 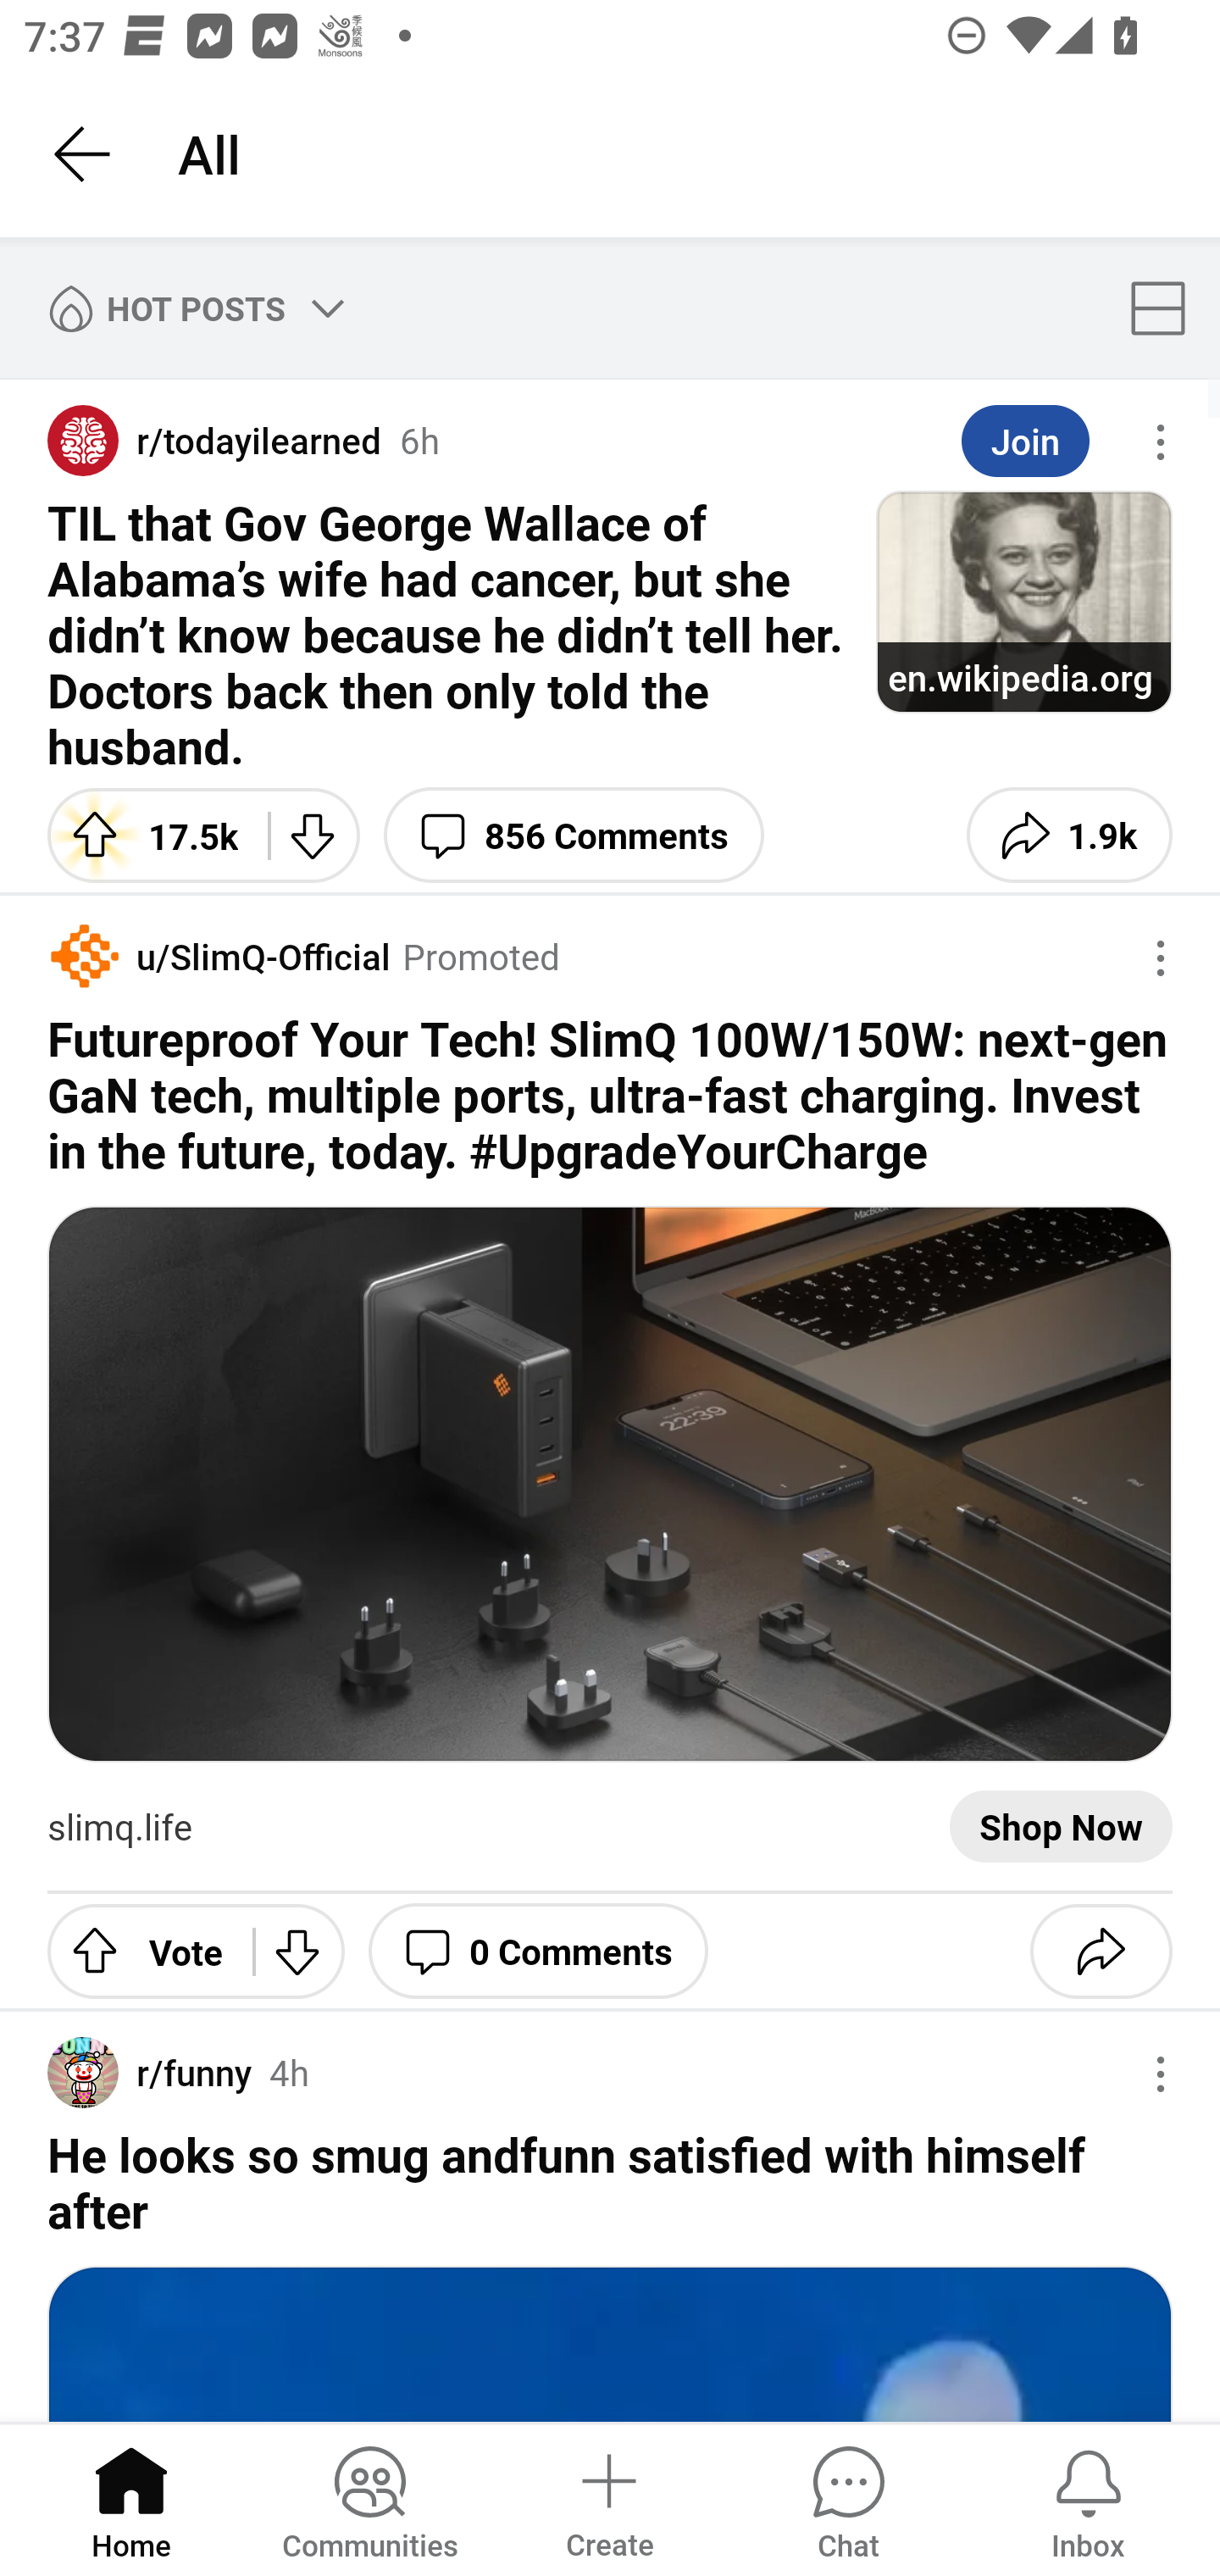 I want to click on Downvote, so click(x=314, y=834).